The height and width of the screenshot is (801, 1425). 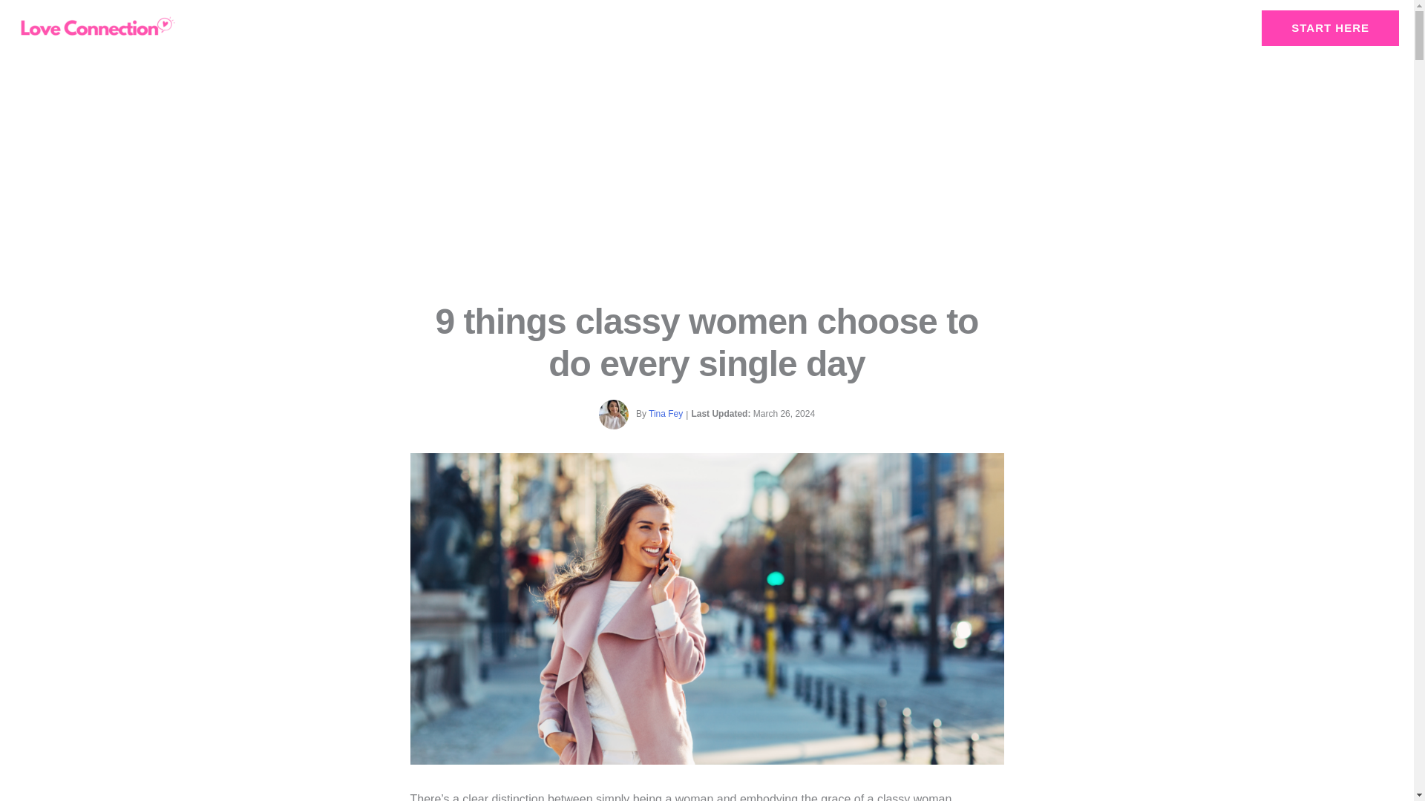 I want to click on MY BOOKS, so click(x=738, y=27).